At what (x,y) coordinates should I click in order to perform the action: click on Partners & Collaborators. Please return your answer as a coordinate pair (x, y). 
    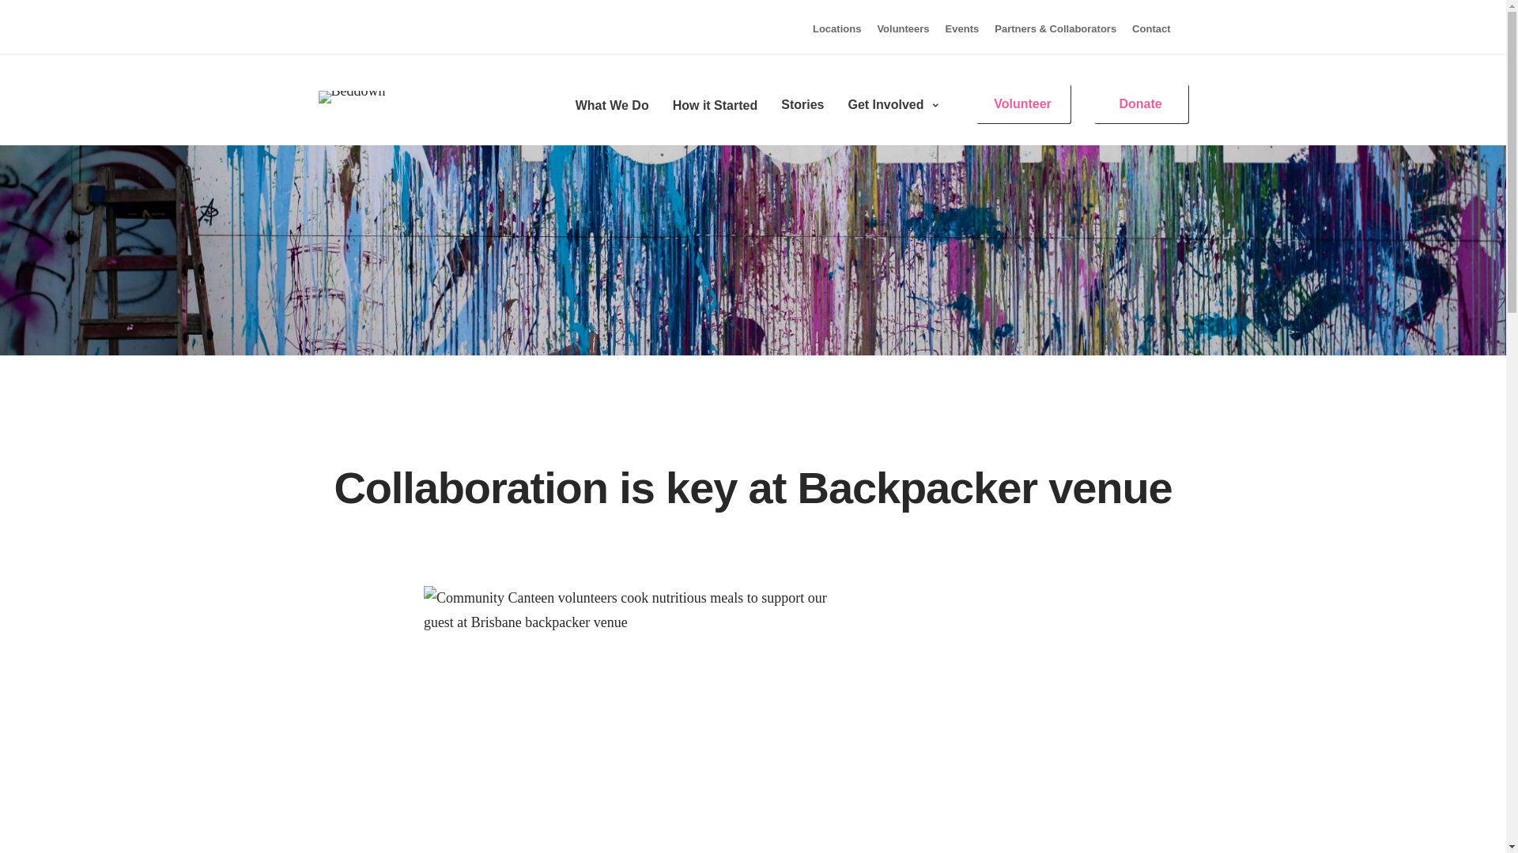
    Looking at the image, I should click on (1055, 28).